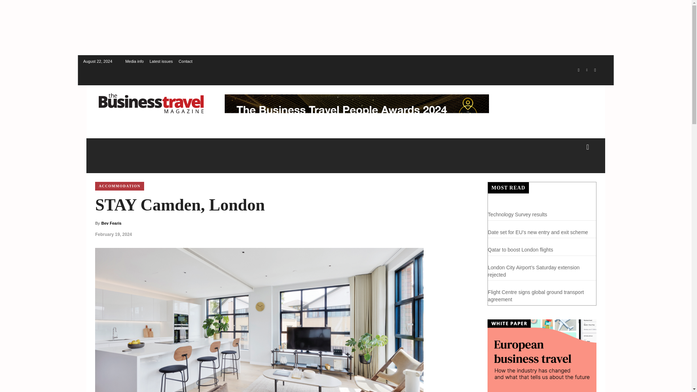  I want to click on The Business Travel Magazine, so click(151, 103).